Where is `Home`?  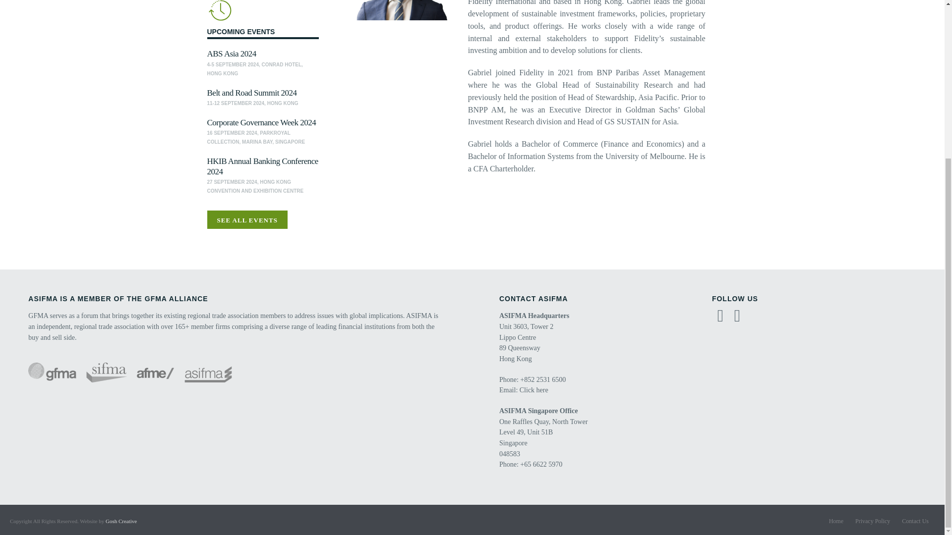
Home is located at coordinates (836, 521).